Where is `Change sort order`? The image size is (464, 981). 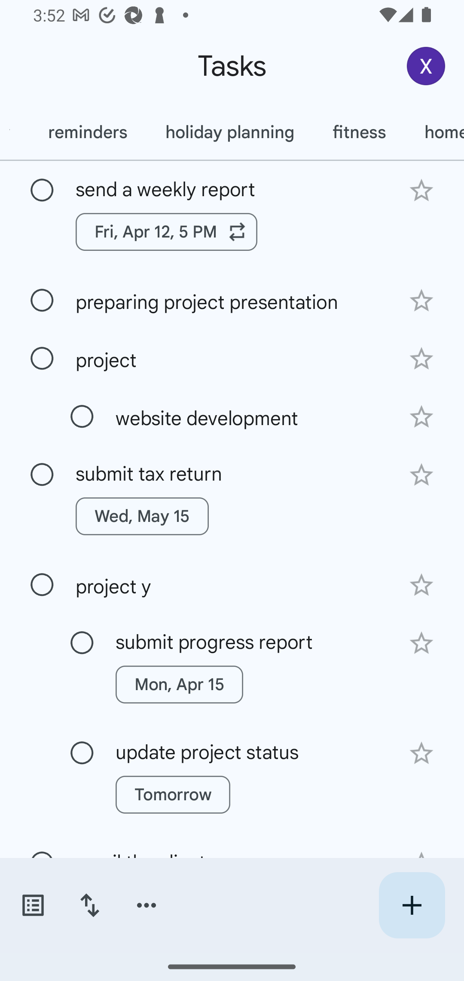 Change sort order is located at coordinates (89, 905).